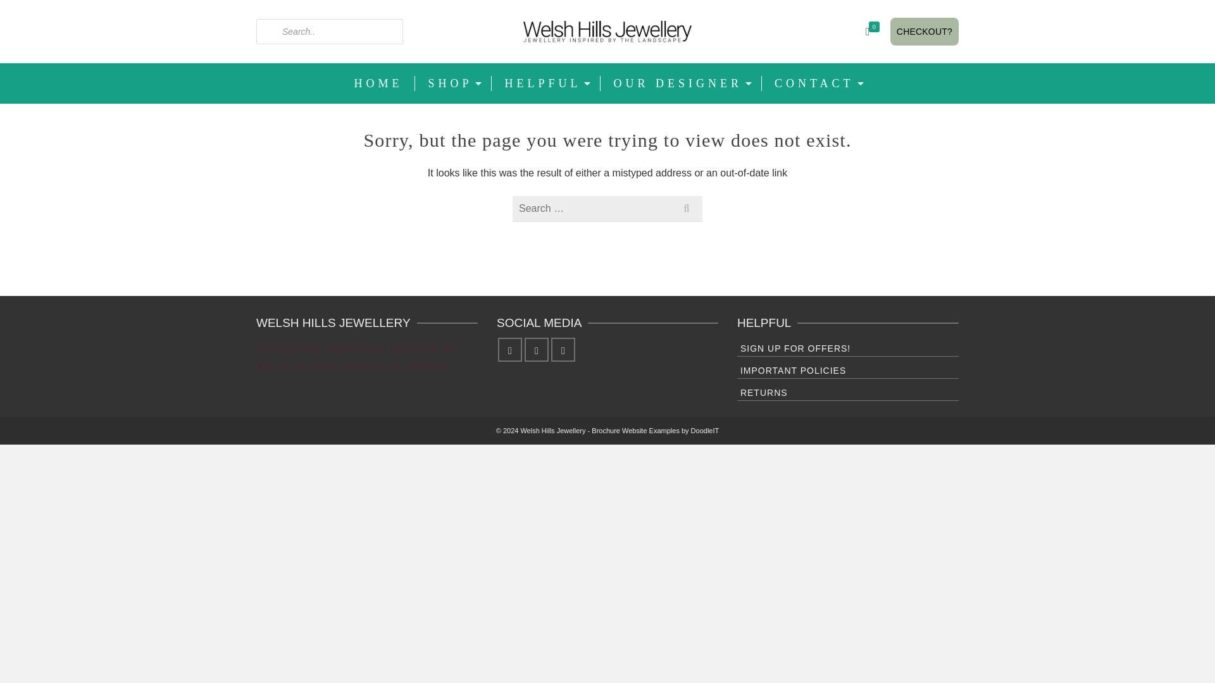 This screenshot has width=1215, height=683. Describe the element at coordinates (848, 347) in the screenshot. I see `SIGN UP FOR OFFERS!` at that location.